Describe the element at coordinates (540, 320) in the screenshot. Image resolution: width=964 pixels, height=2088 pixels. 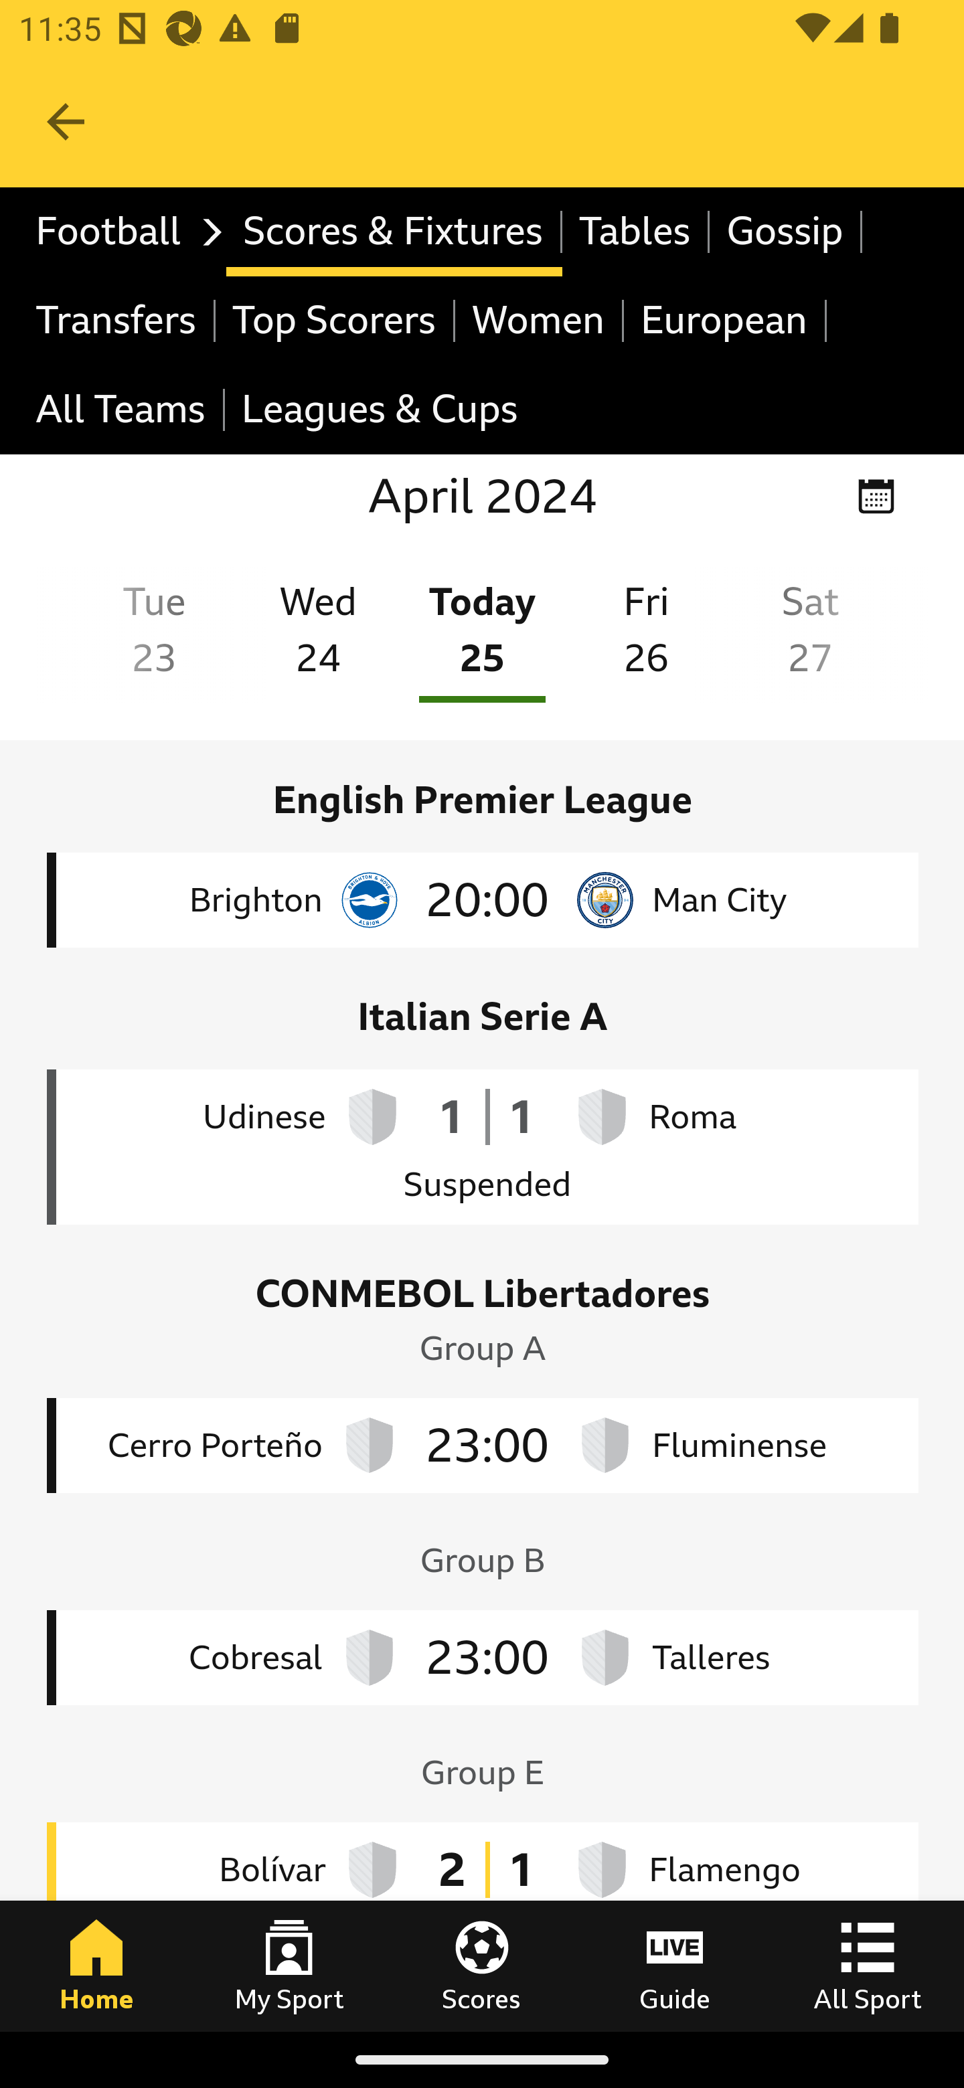
I see `Women` at that location.